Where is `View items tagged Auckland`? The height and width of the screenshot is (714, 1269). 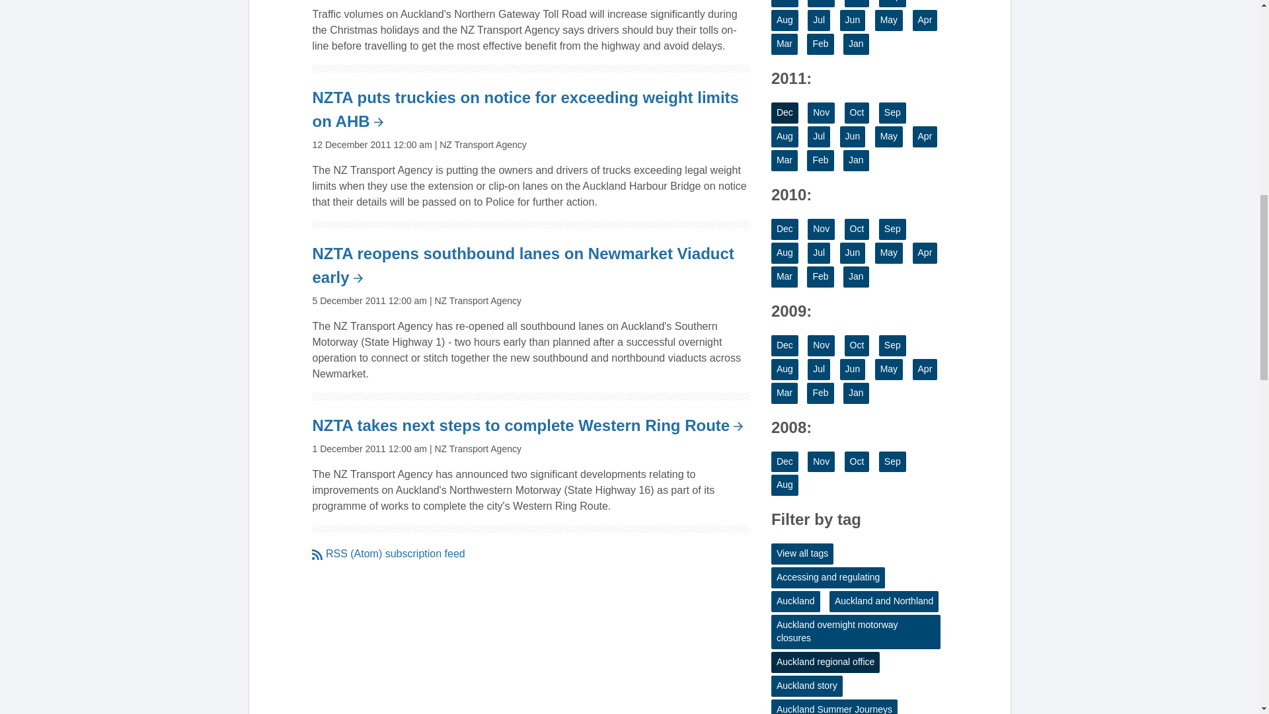
View items tagged Auckland is located at coordinates (796, 602).